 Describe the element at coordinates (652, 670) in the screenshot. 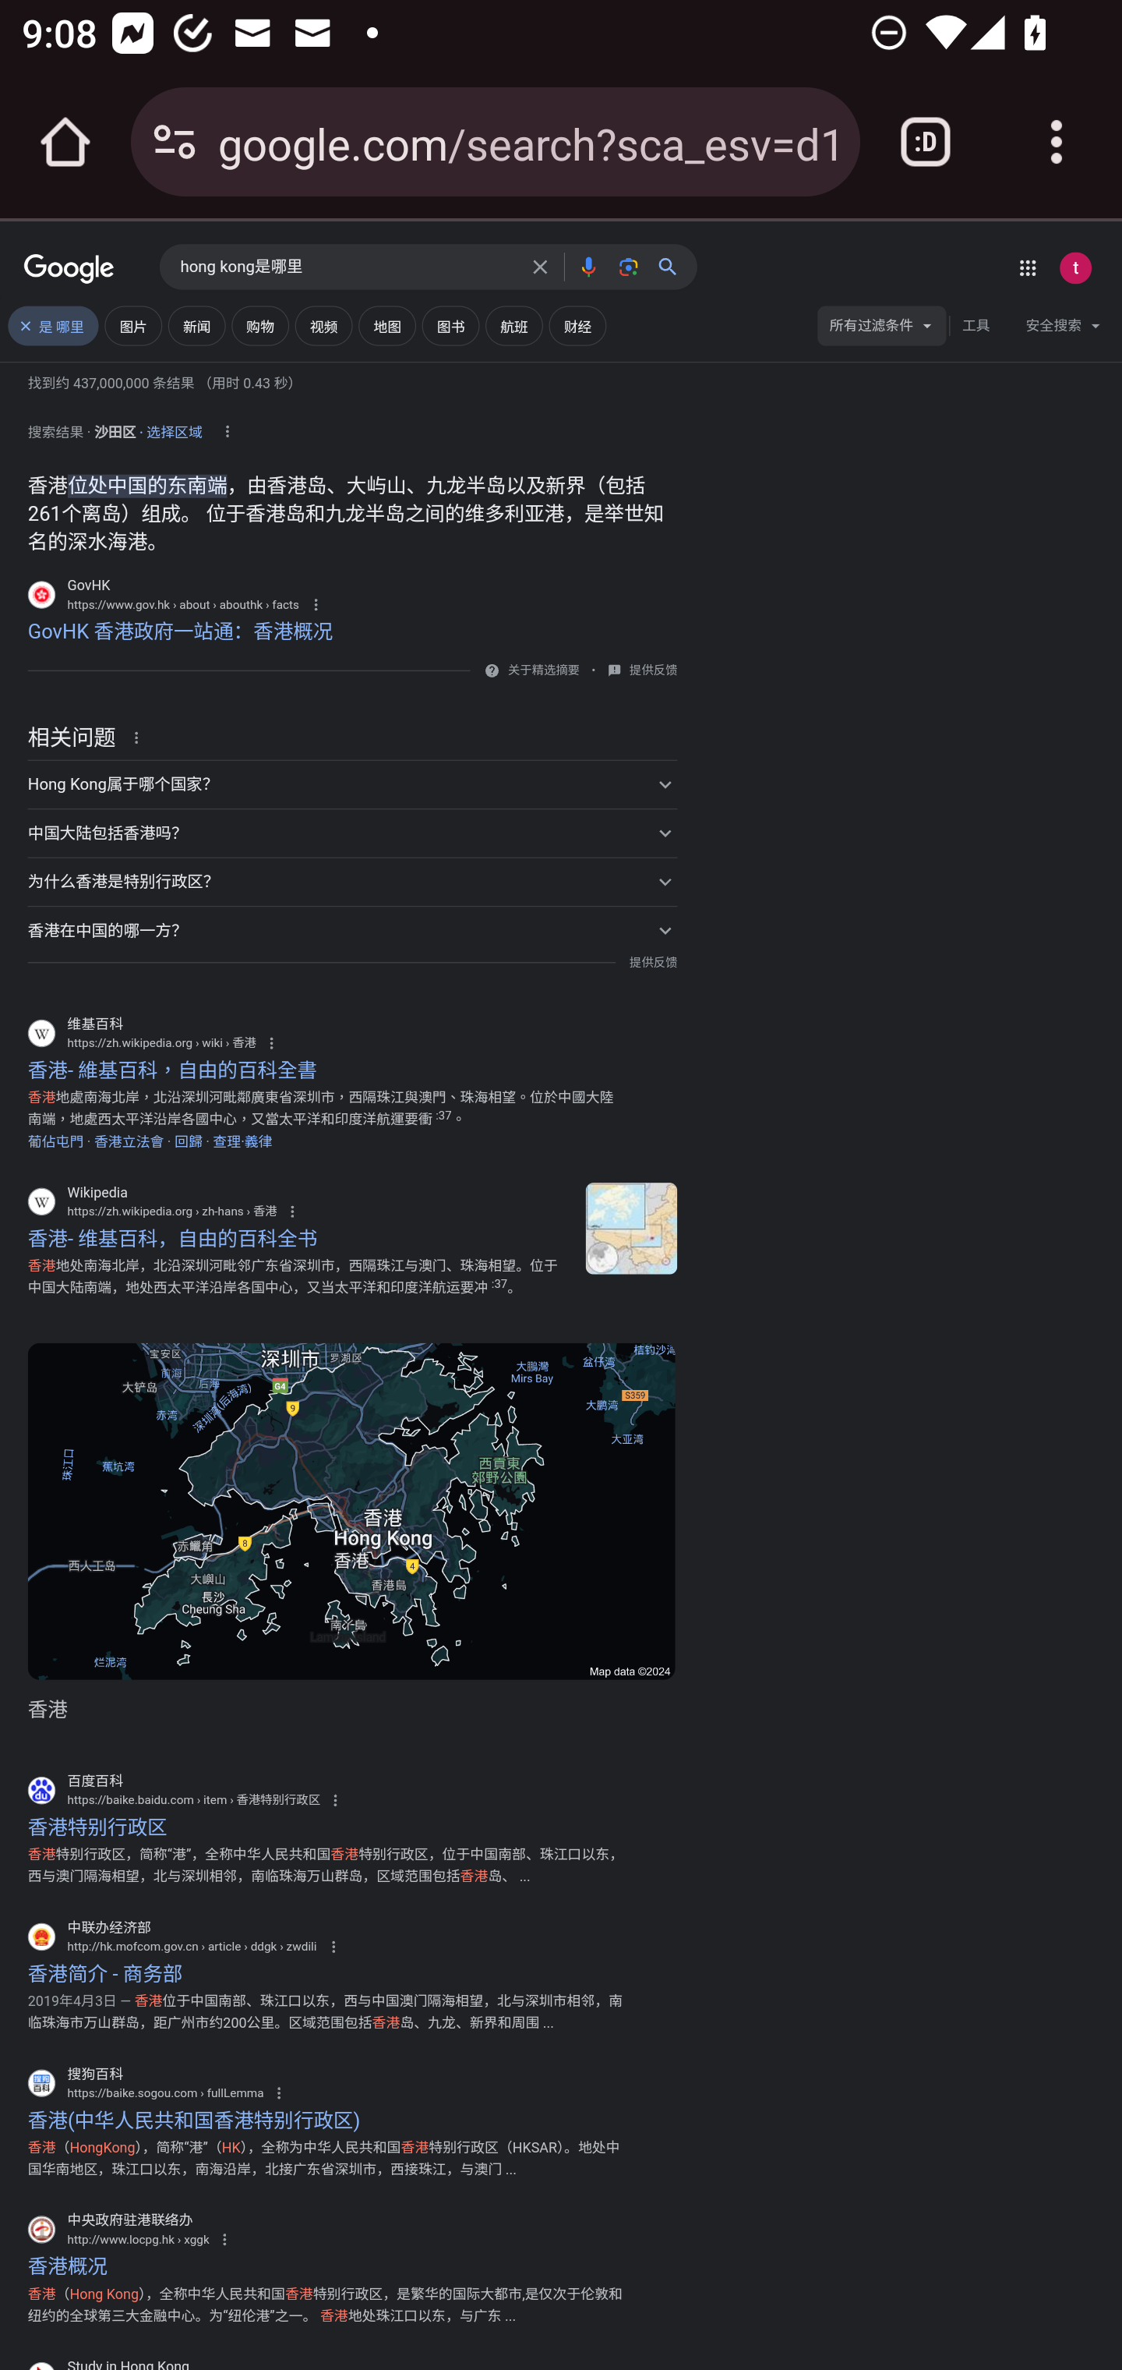

I see `提供反馈` at that location.